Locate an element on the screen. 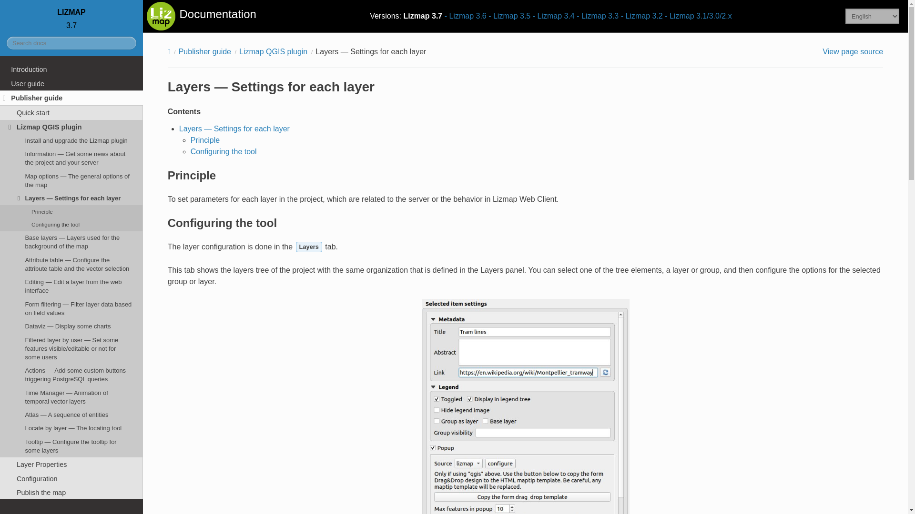 This screenshot has width=915, height=514. Configuring the tool is located at coordinates (71, 225).